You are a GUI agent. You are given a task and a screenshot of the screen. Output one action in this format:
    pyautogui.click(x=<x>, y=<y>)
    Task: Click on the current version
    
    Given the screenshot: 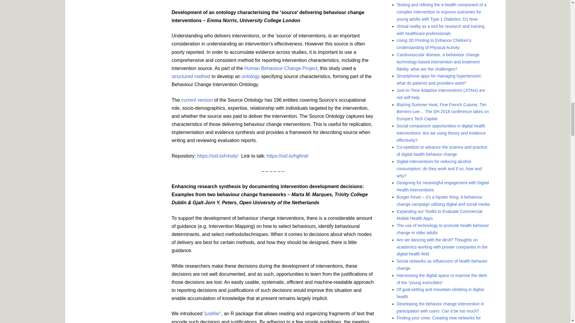 What is the action you would take?
    pyautogui.click(x=196, y=100)
    